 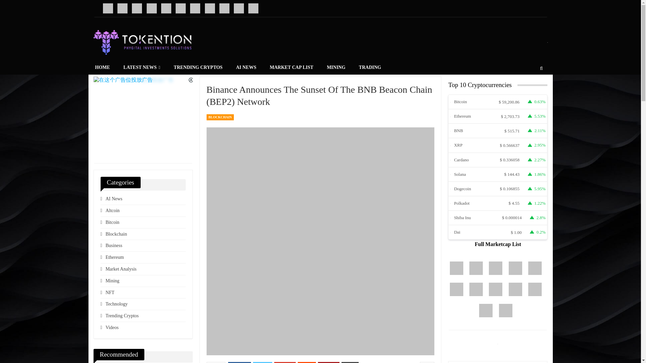 I want to click on TRENDING CRYPTOS, so click(x=198, y=68).